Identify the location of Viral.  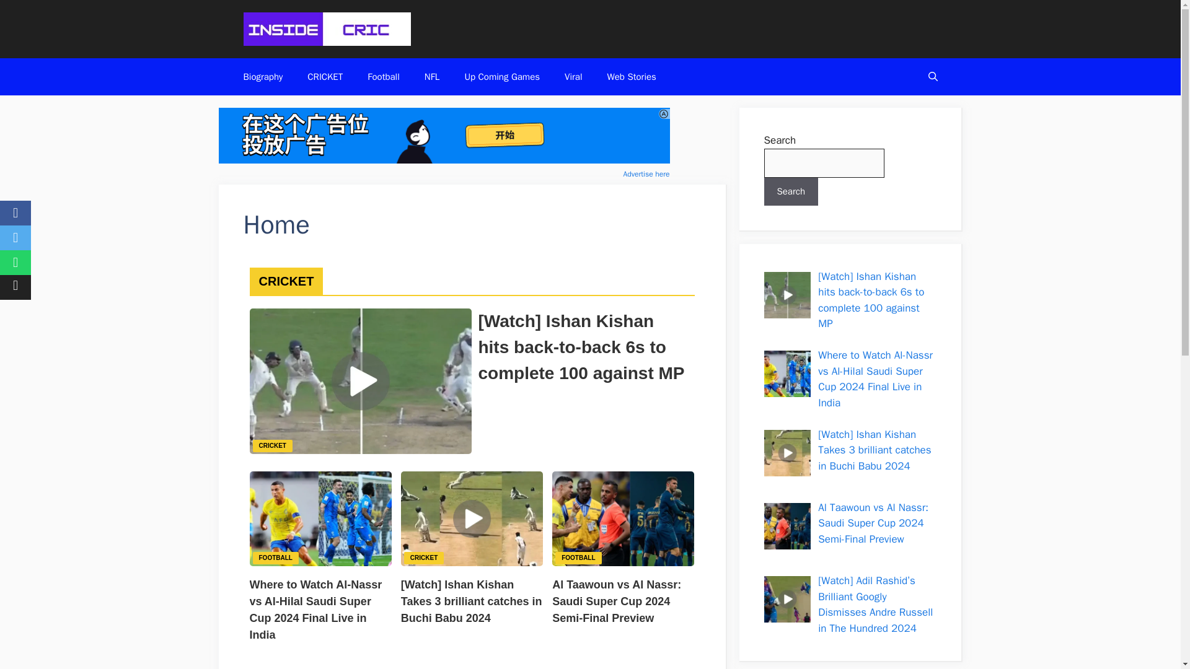
(573, 77).